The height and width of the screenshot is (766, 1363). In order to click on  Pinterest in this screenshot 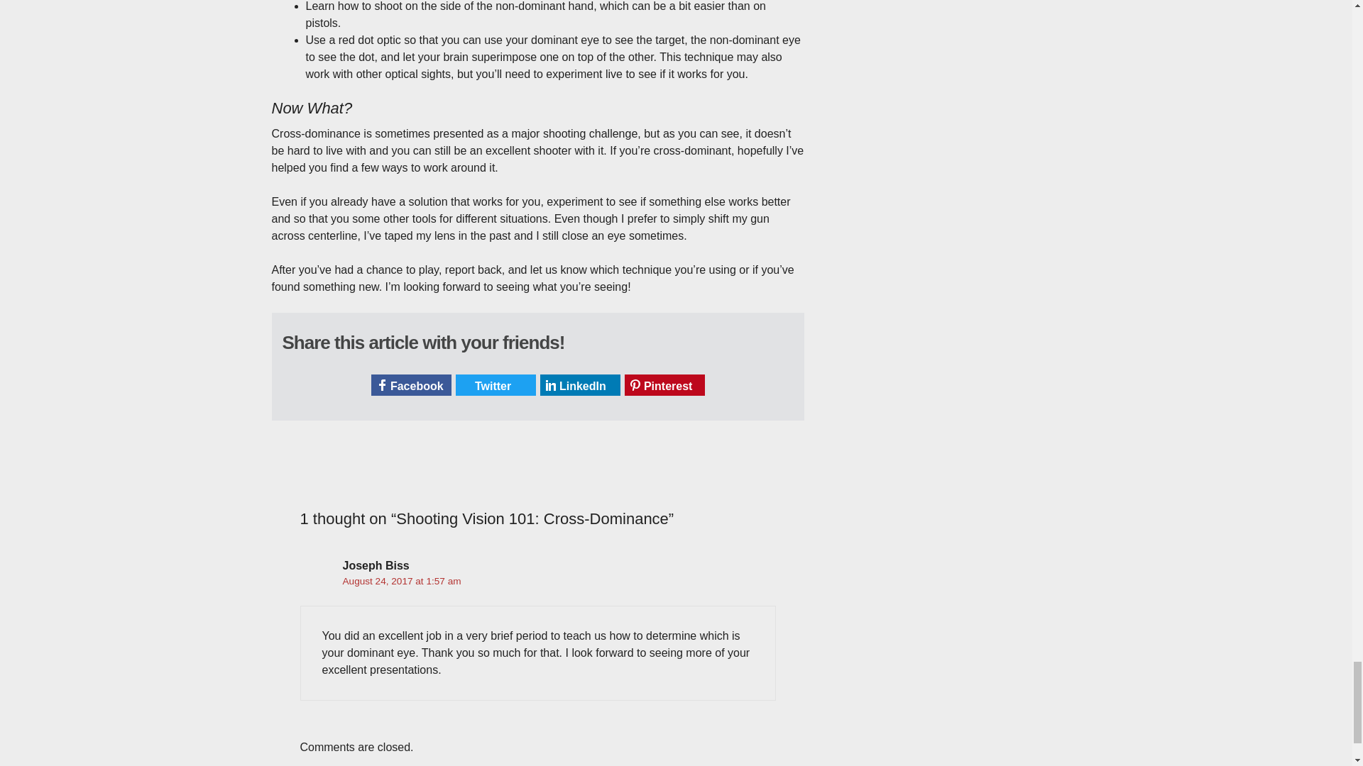, I will do `click(664, 385)`.